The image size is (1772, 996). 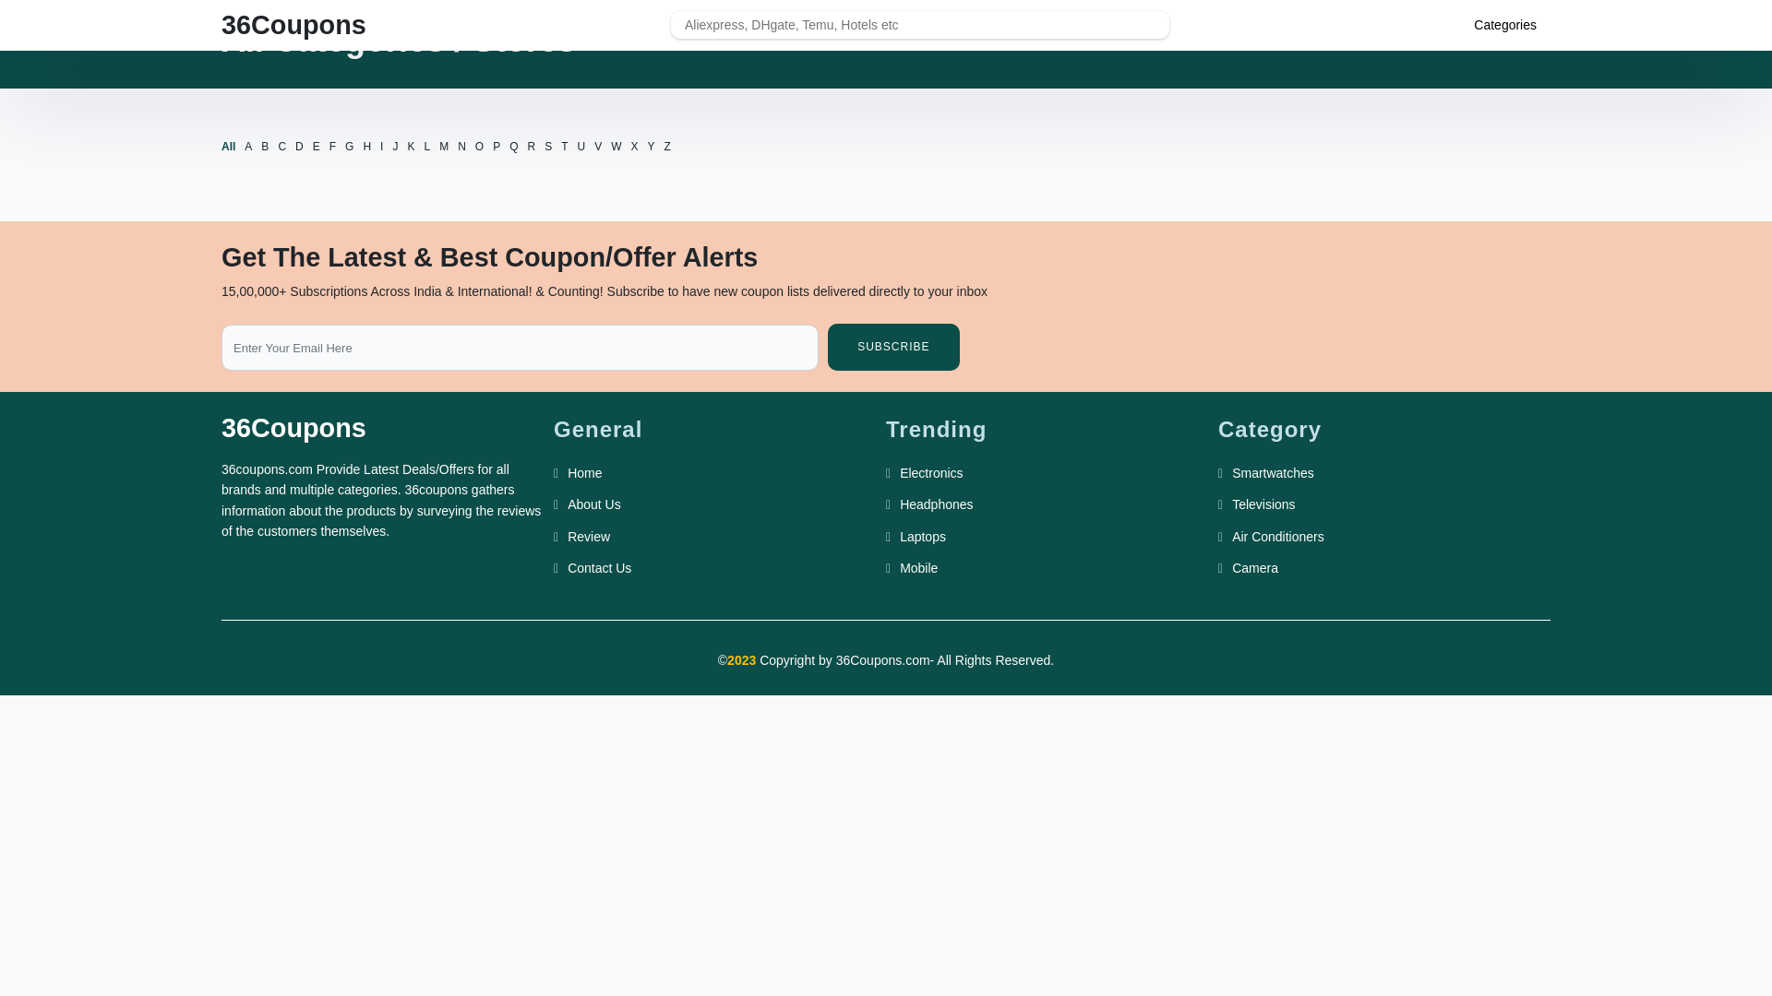 I want to click on Laptops, so click(x=923, y=537).